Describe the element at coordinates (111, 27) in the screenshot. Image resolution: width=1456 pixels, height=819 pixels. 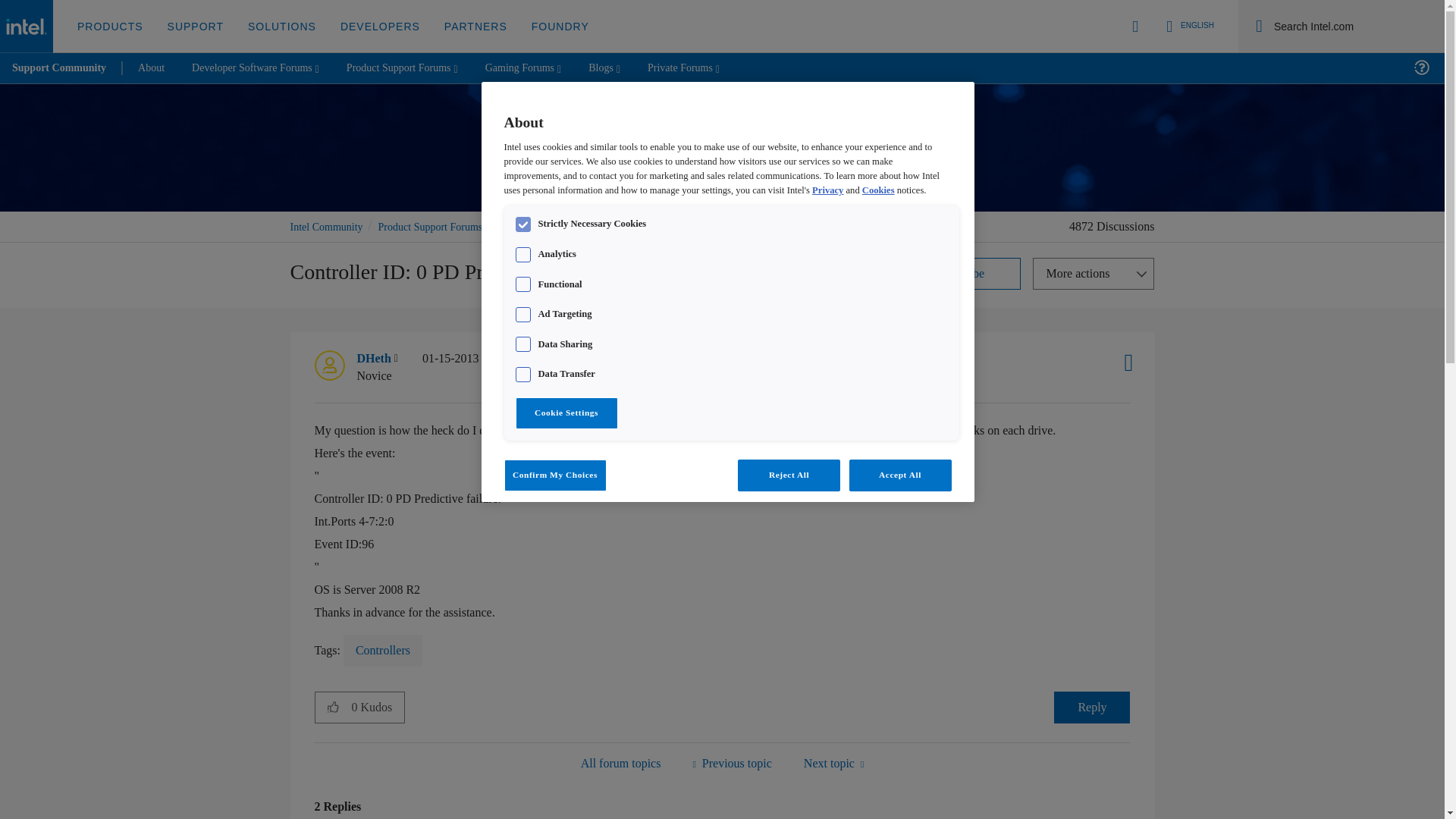
I see `PRODUCTS` at that location.